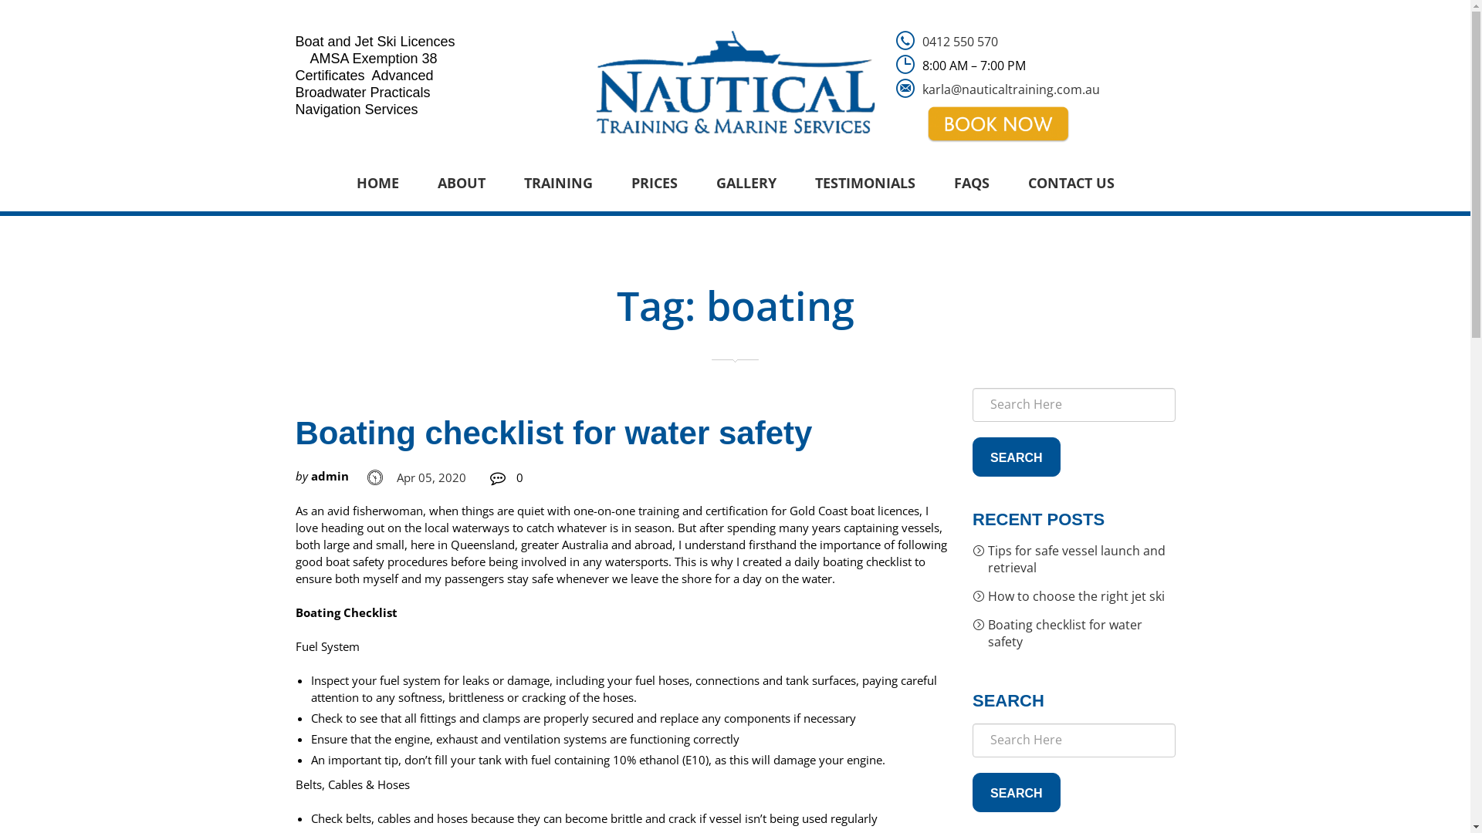  I want to click on karla@nauticaltraining.com.au, so click(1011, 89).